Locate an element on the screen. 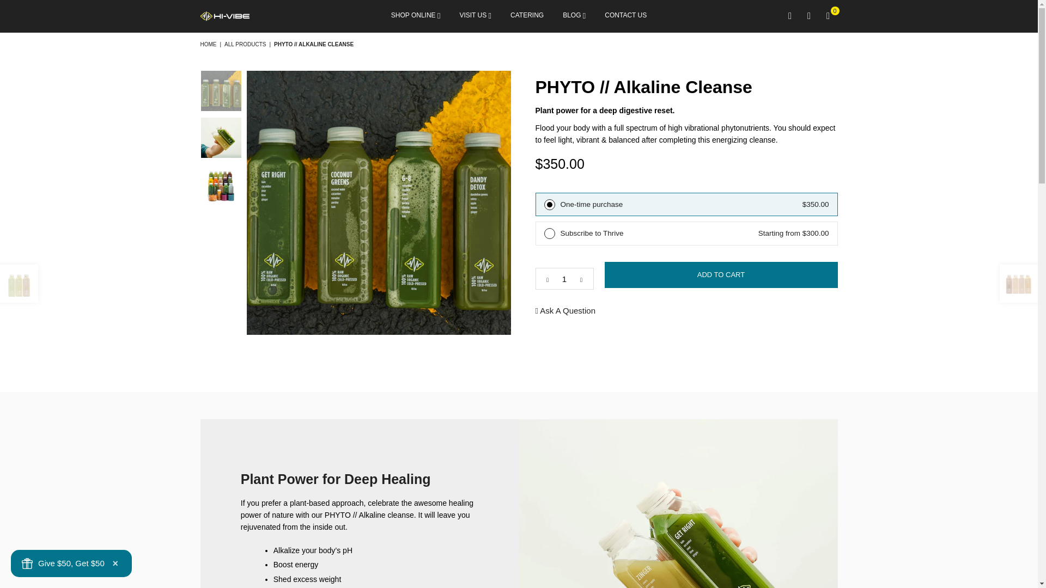 The image size is (1046, 588). bb5d204746f6b82e9be362e71b65ac99fe2ee71b is located at coordinates (549, 233).